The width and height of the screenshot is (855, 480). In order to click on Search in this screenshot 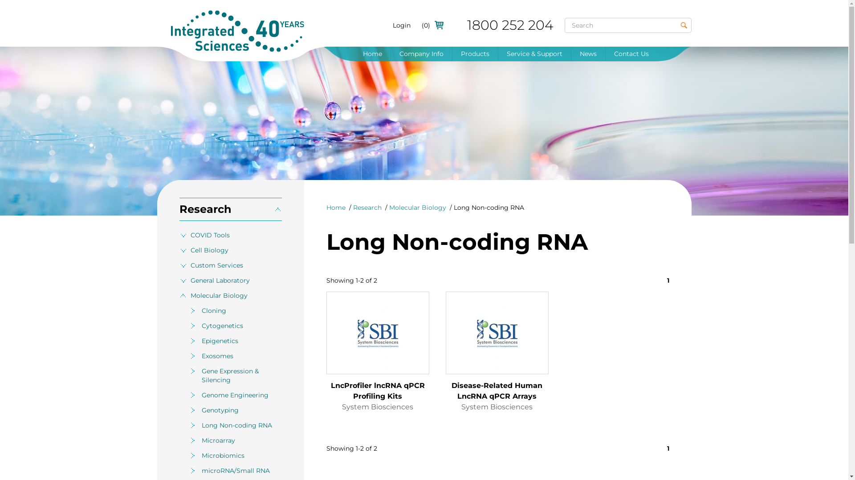, I will do `click(684, 25)`.